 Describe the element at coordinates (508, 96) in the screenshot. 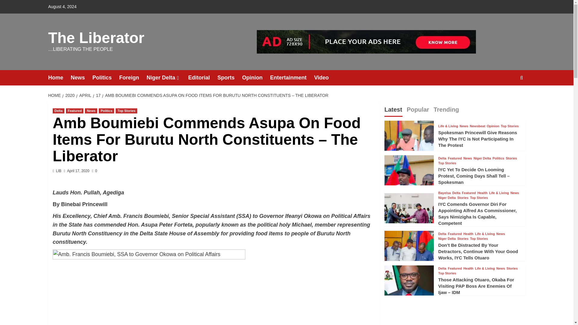

I see `Search` at that location.